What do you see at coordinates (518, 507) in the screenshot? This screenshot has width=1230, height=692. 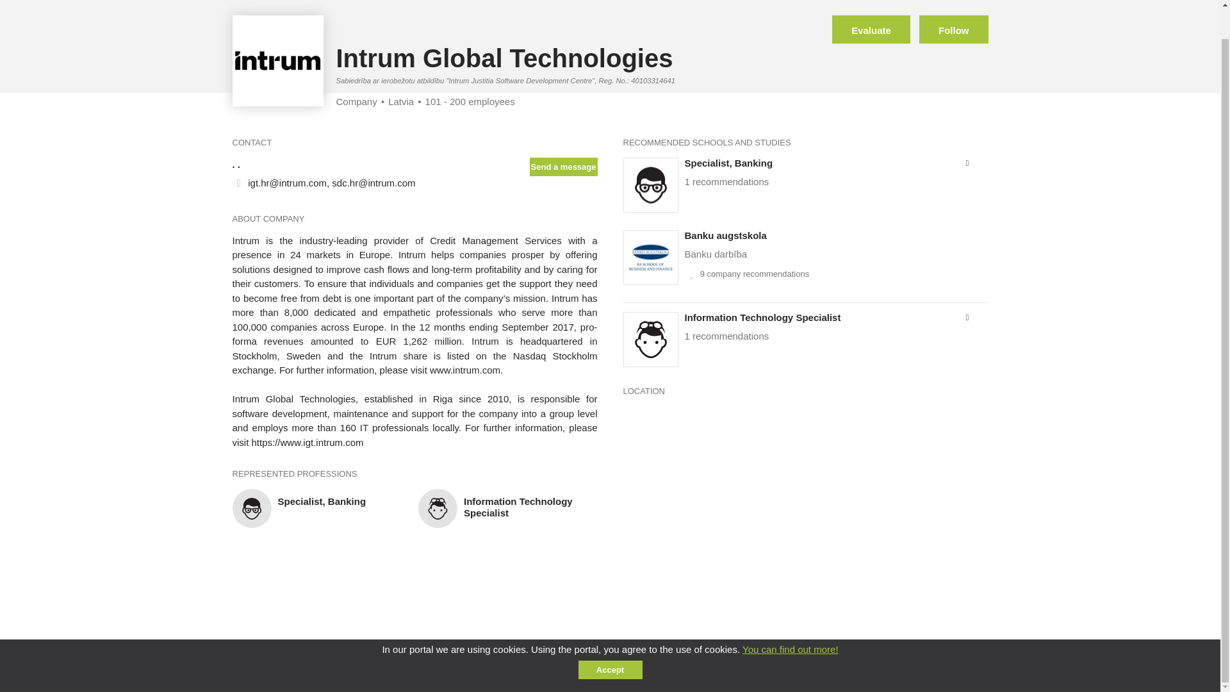 I see `Information Technology Specialist` at bounding box center [518, 507].